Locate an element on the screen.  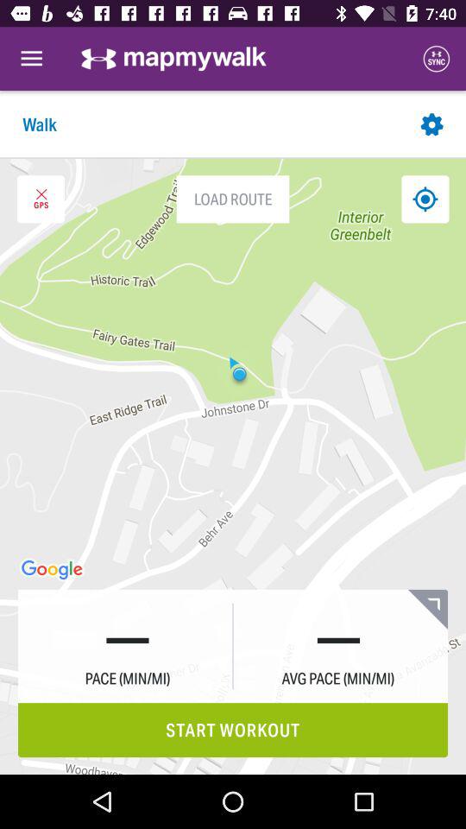
go to location is located at coordinates (425, 199).